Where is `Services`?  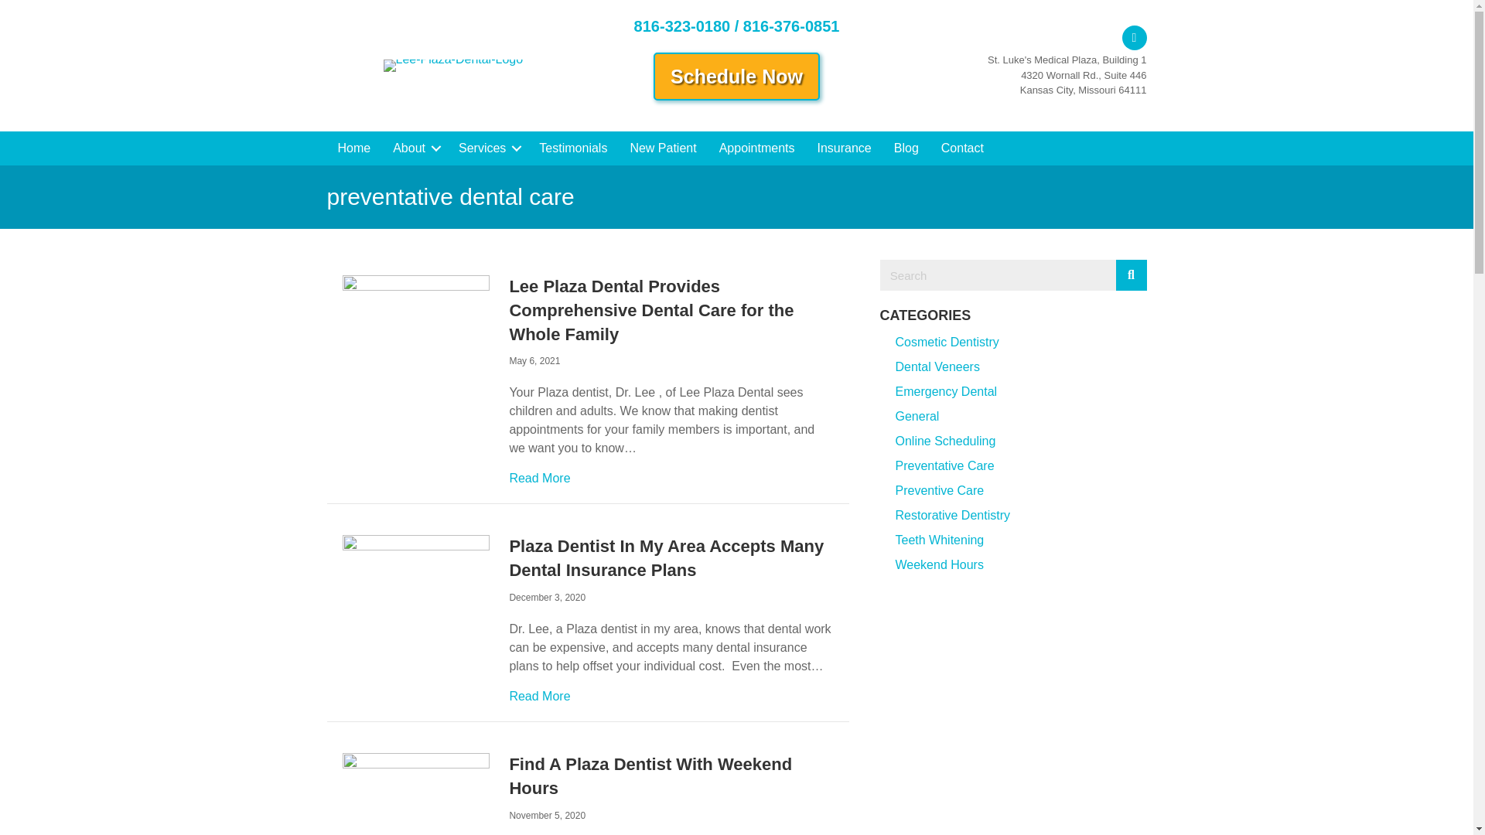 Services is located at coordinates (487, 148).